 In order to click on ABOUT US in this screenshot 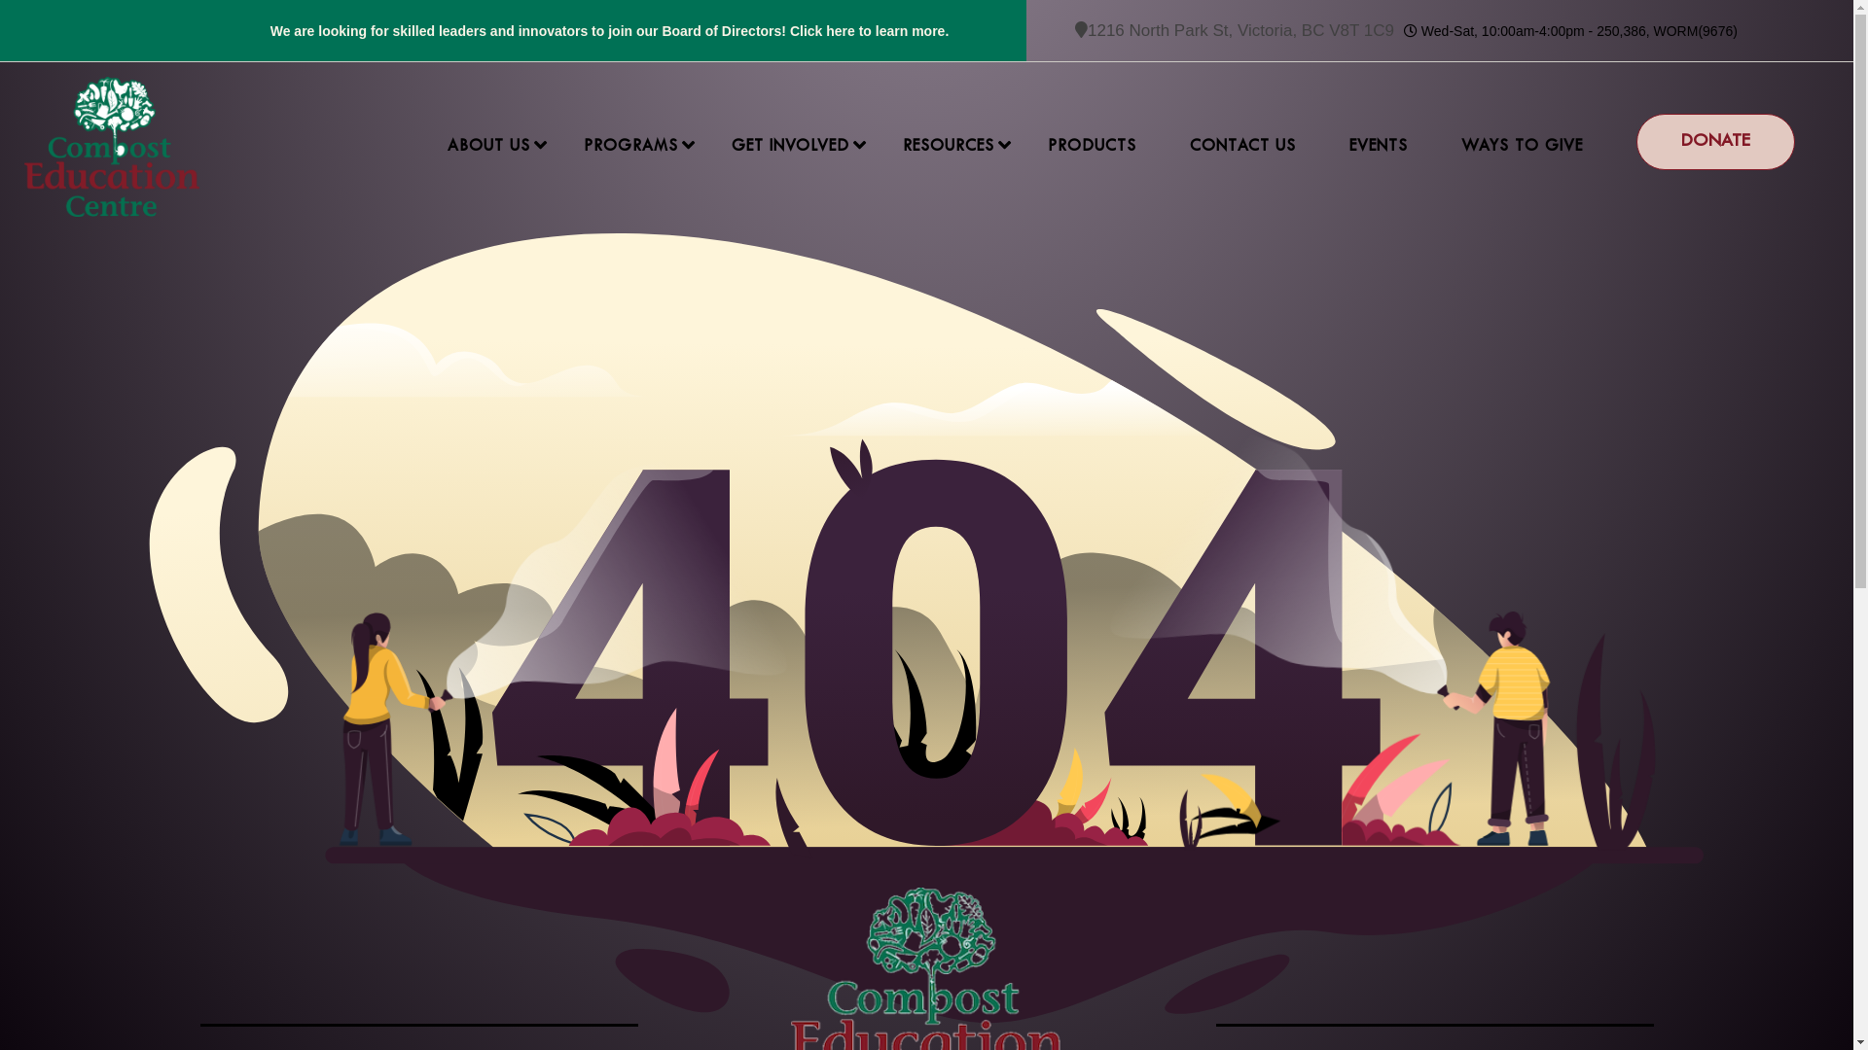, I will do `click(488, 147)`.